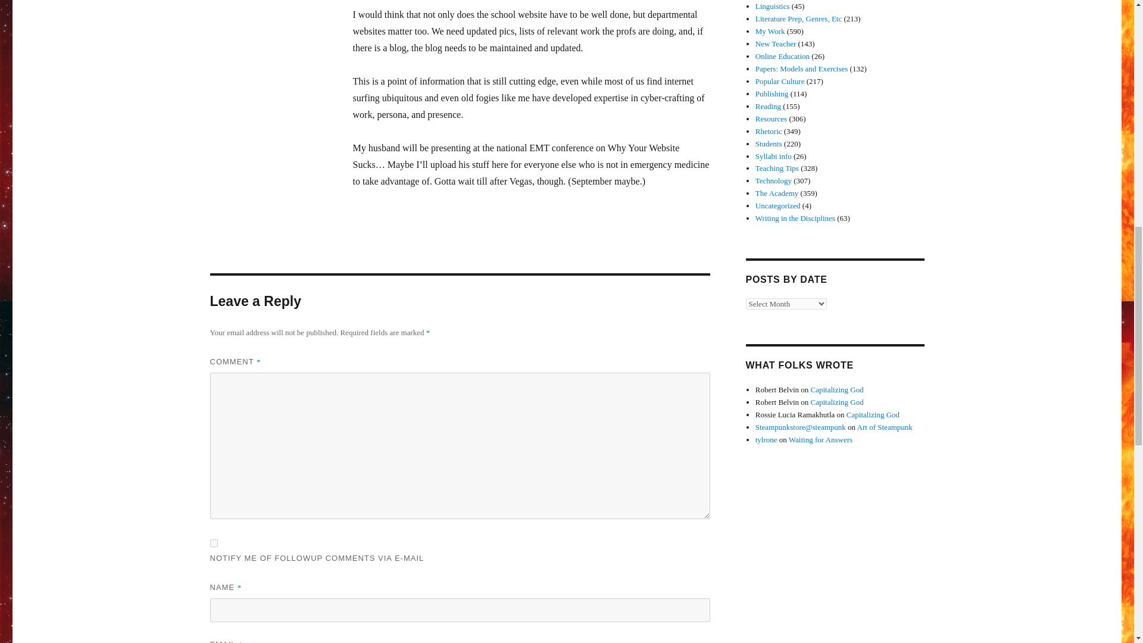  I want to click on New Teacher, so click(776, 43).